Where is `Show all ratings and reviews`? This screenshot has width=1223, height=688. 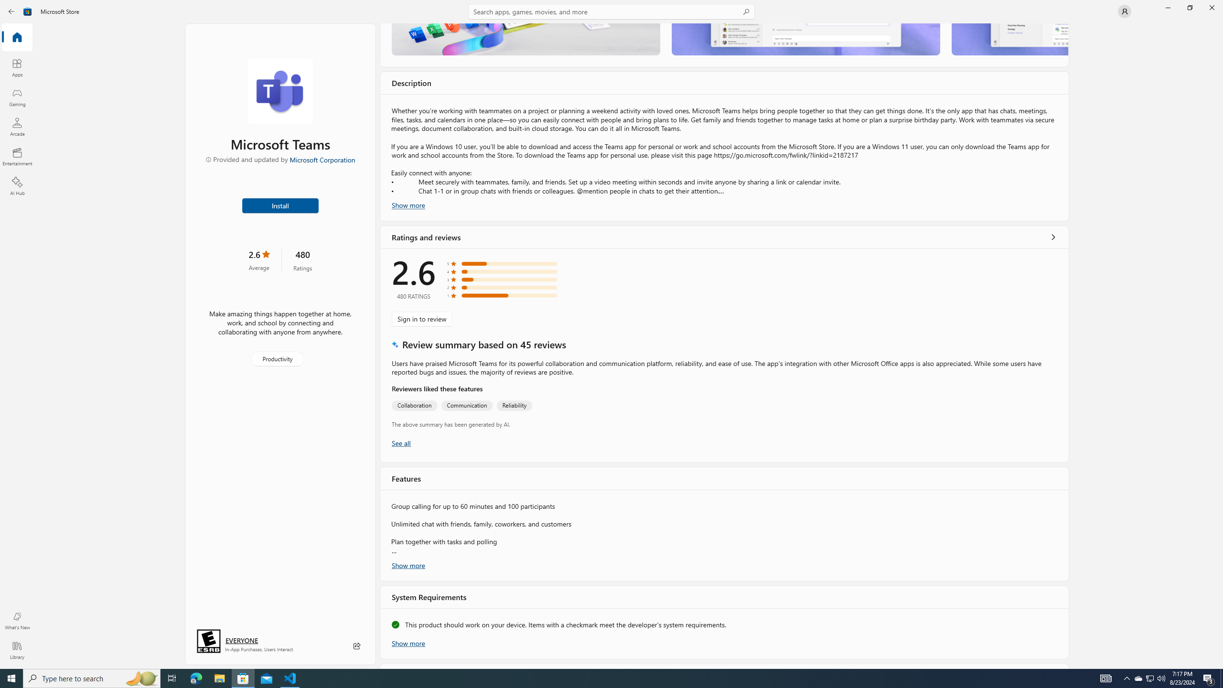
Show all ratings and reviews is located at coordinates (1053, 237).